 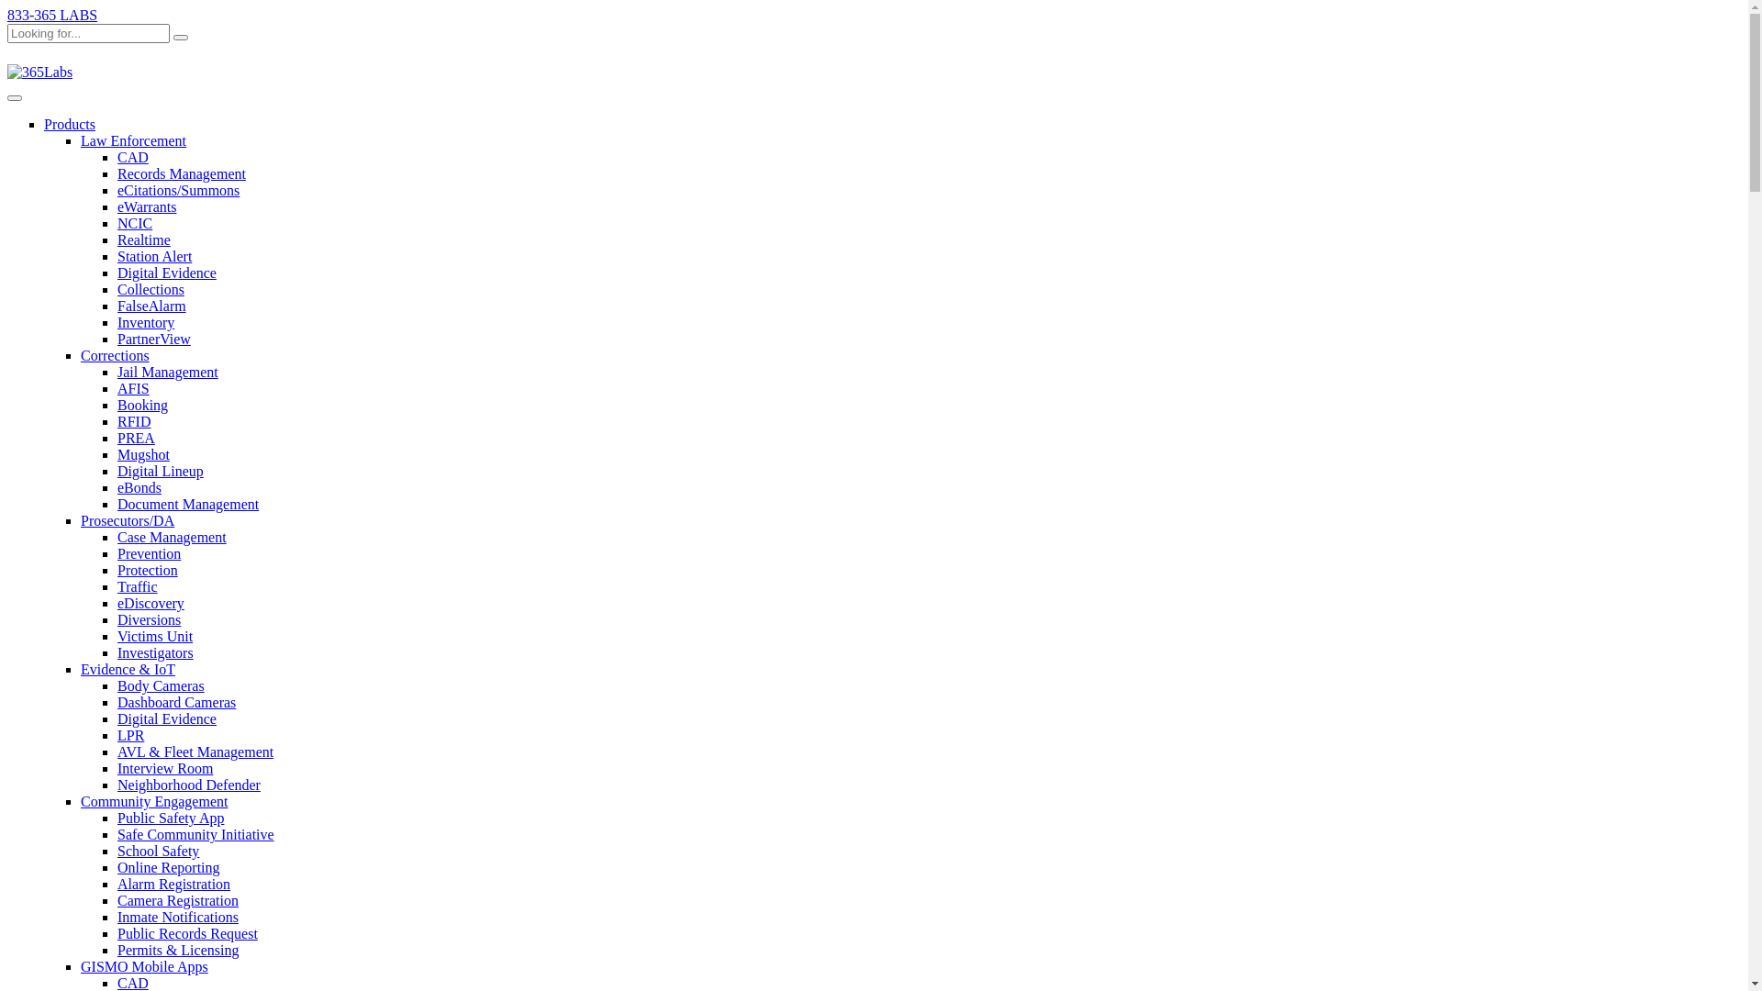 I want to click on Law Enforcement, so click(x=134, y=141).